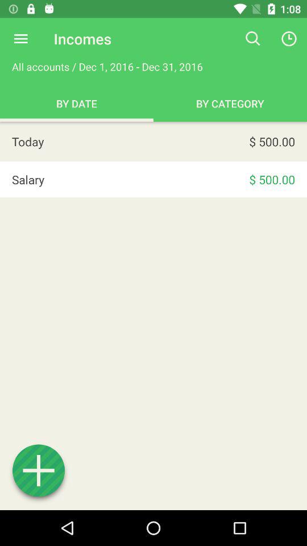 This screenshot has height=546, width=307. I want to click on click app above the all accounts dec item, so click(20, 39).